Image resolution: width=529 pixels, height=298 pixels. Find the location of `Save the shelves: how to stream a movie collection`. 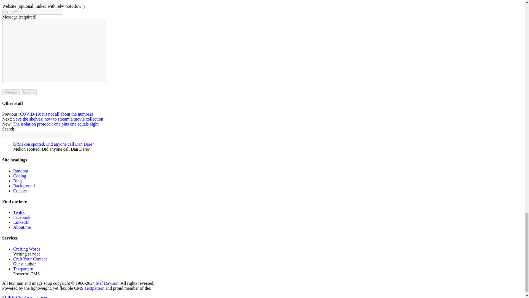

Save the shelves: how to stream a movie collection is located at coordinates (58, 119).